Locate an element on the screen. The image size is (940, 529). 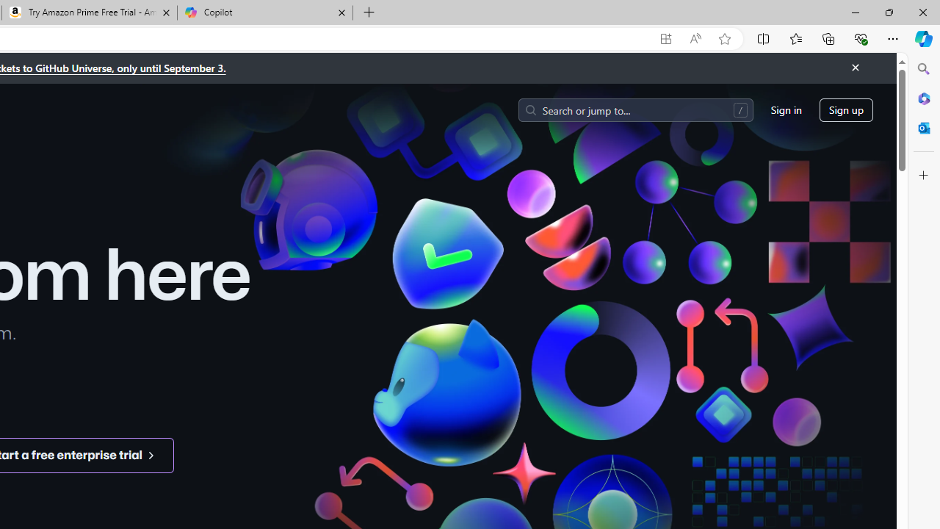
App available. Install GitHub is located at coordinates (665, 39).